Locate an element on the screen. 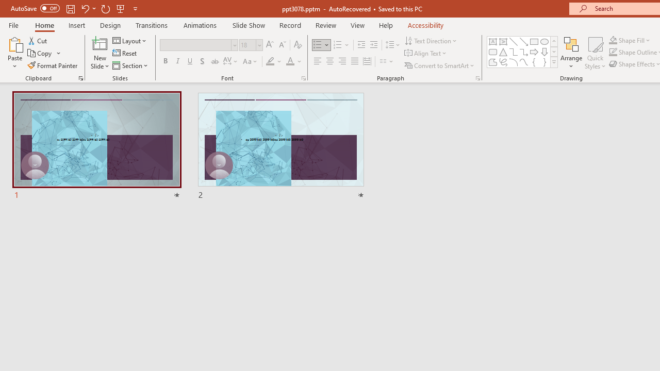 This screenshot has width=660, height=371. Isosceles Triangle is located at coordinates (503, 52).